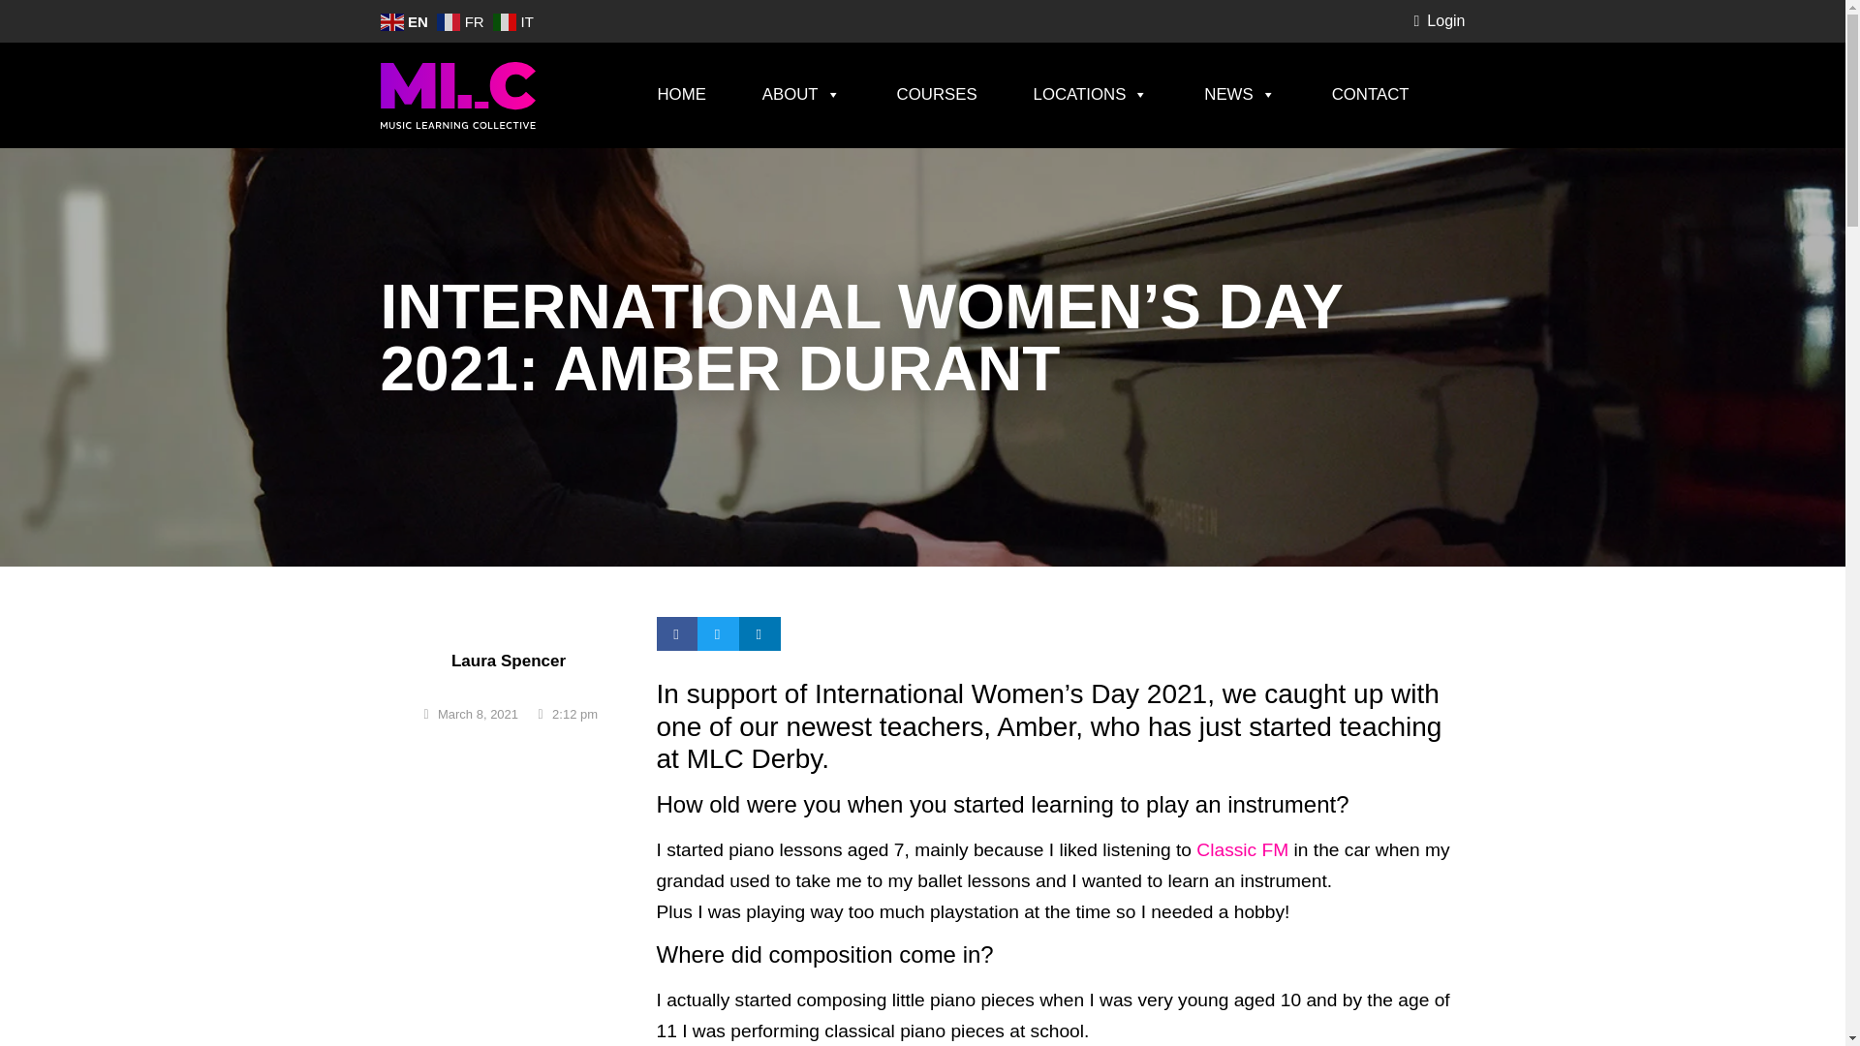  I want to click on LOCATIONS, so click(1091, 94).